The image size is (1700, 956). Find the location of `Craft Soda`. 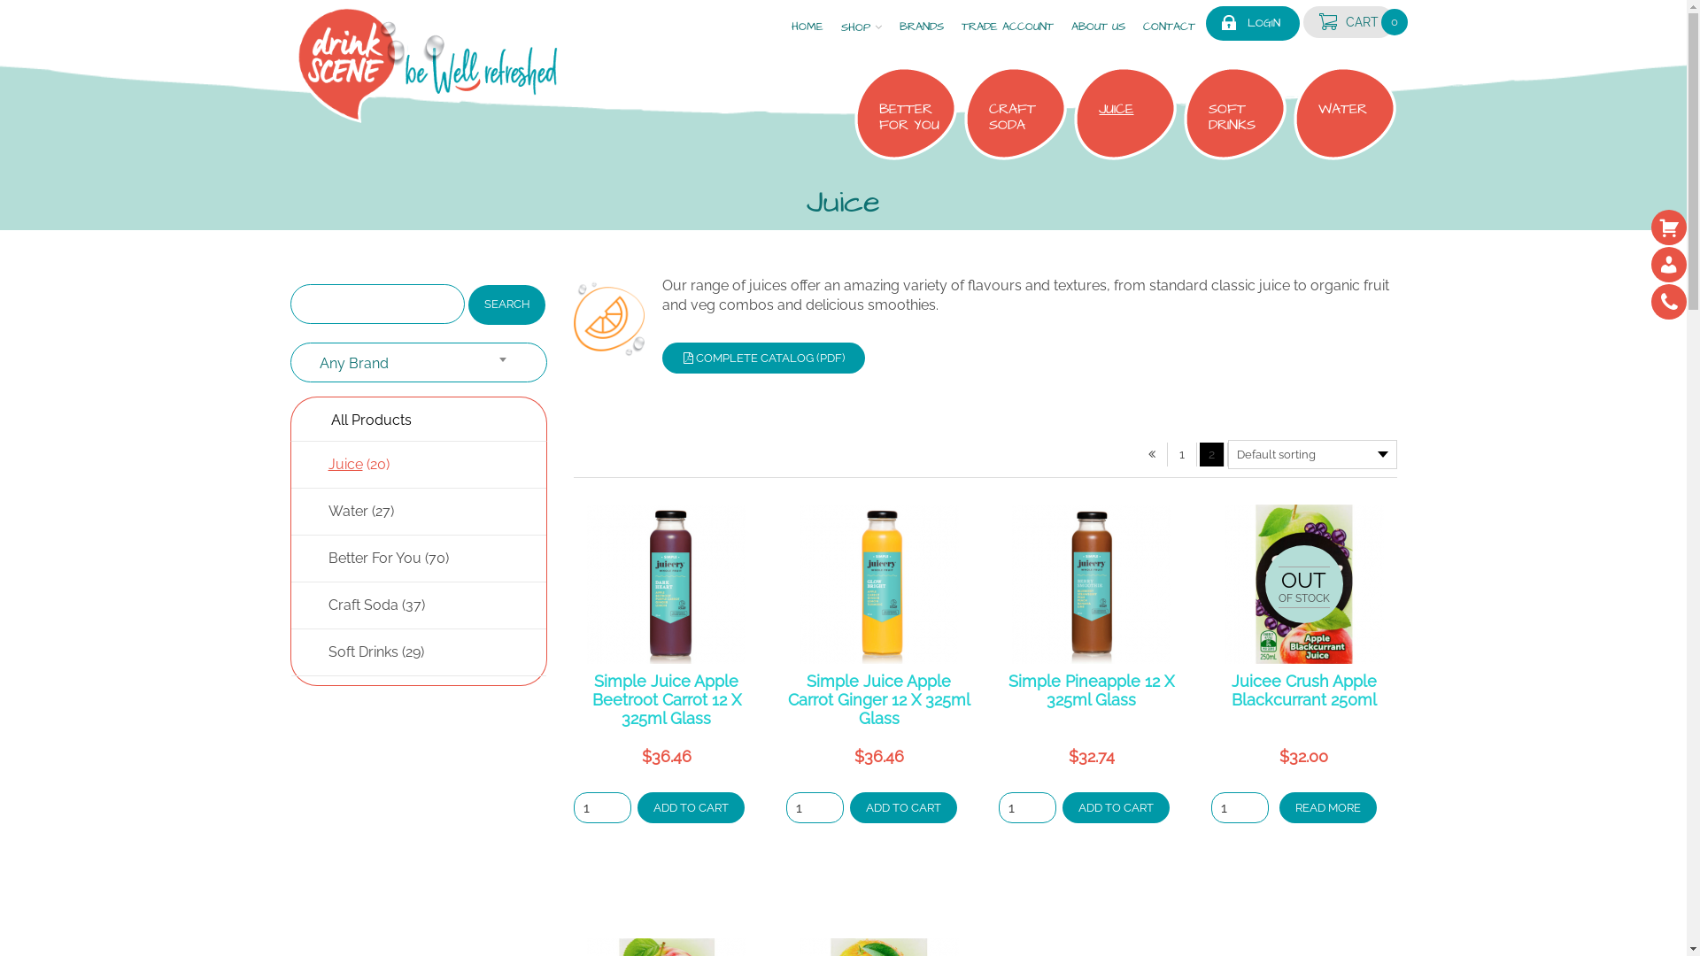

Craft Soda is located at coordinates (363, 605).